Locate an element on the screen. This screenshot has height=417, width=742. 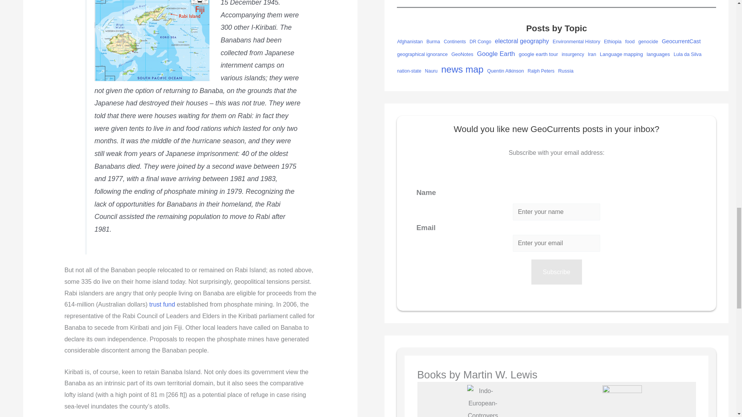
Indo-European-Controversy by Asya Pereltsvaig Martin Lewis is located at coordinates (483, 401).